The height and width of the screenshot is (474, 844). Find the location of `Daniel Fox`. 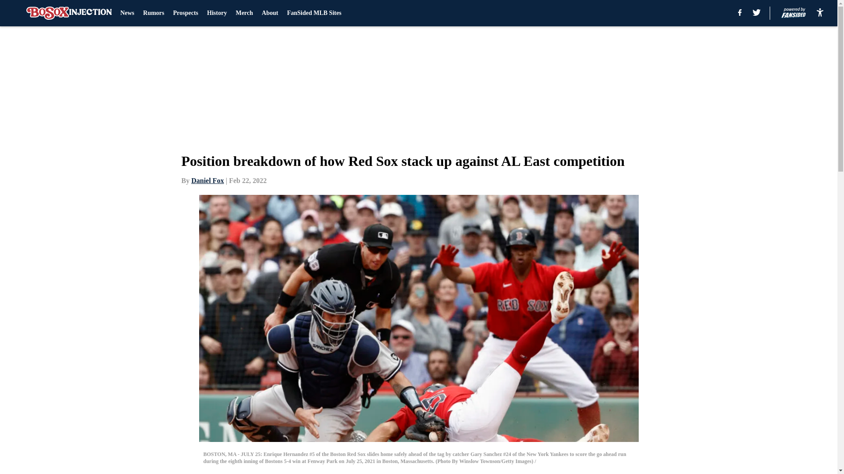

Daniel Fox is located at coordinates (207, 180).